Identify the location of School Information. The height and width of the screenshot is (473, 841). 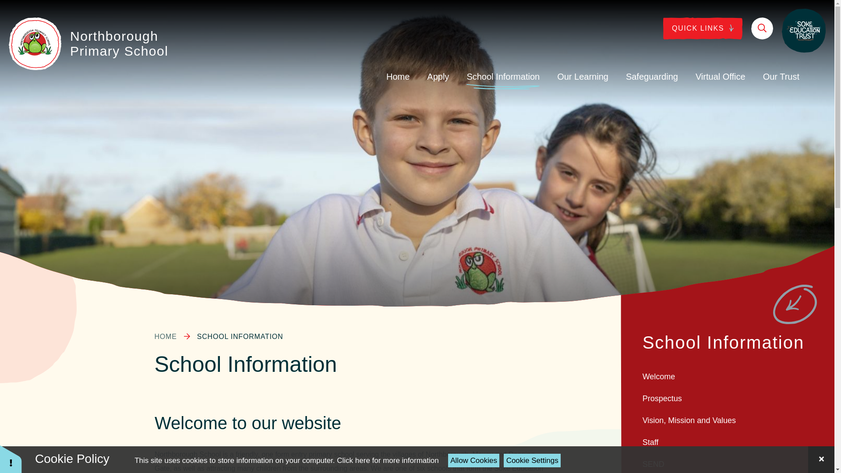
(503, 76).